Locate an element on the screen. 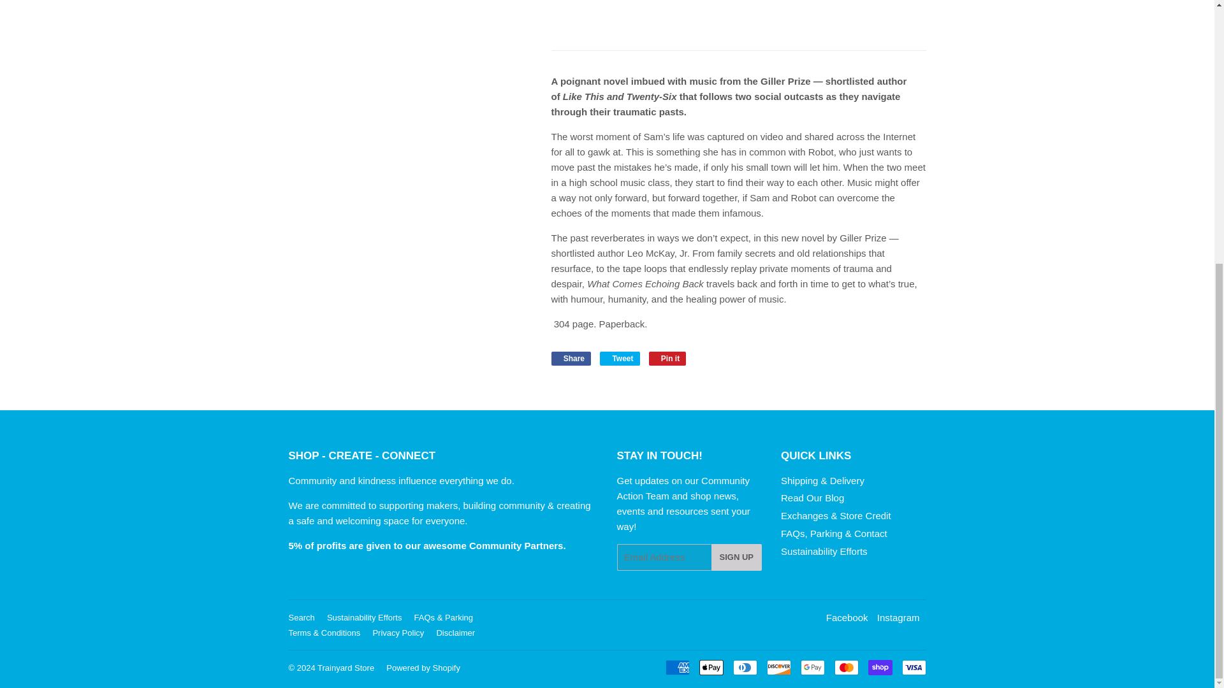 The width and height of the screenshot is (1224, 688). Google Pay is located at coordinates (812, 667).